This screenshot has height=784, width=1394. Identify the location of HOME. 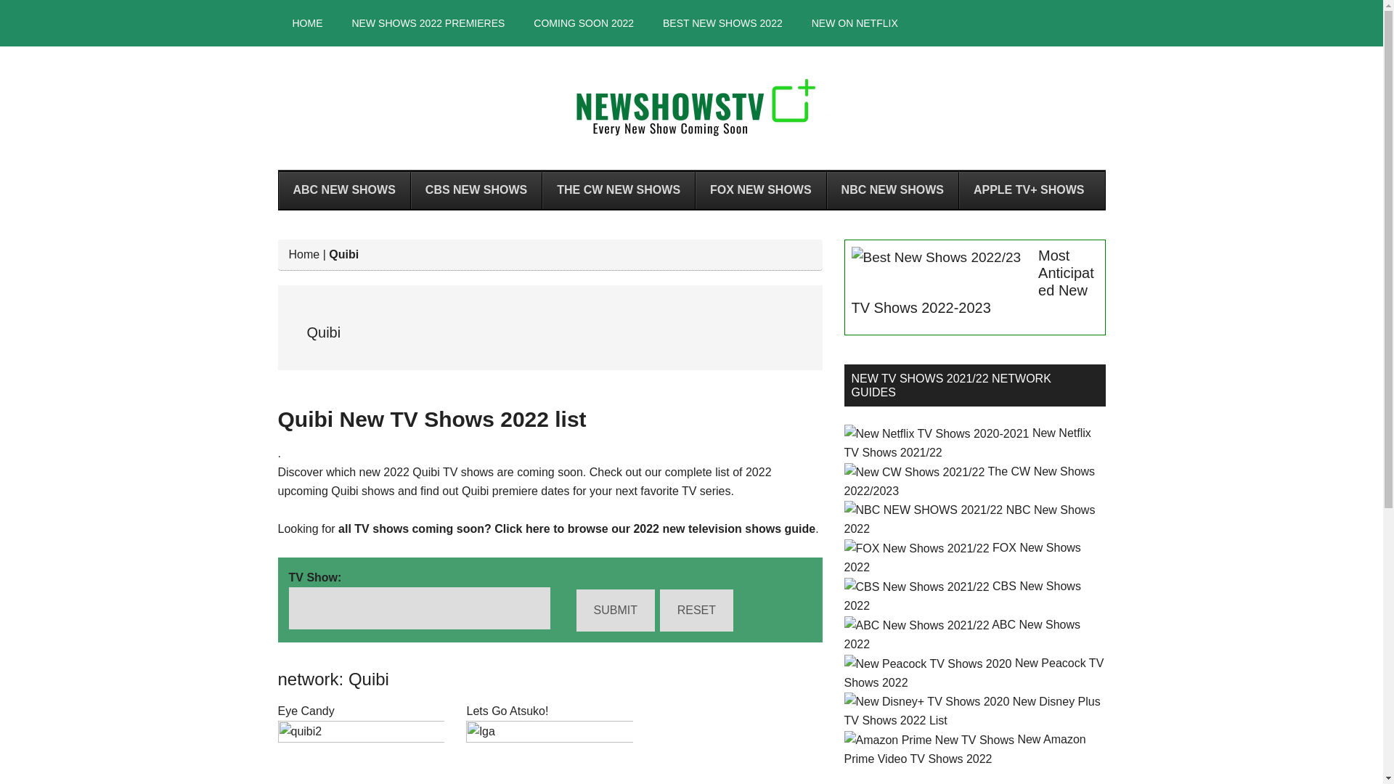
(307, 23).